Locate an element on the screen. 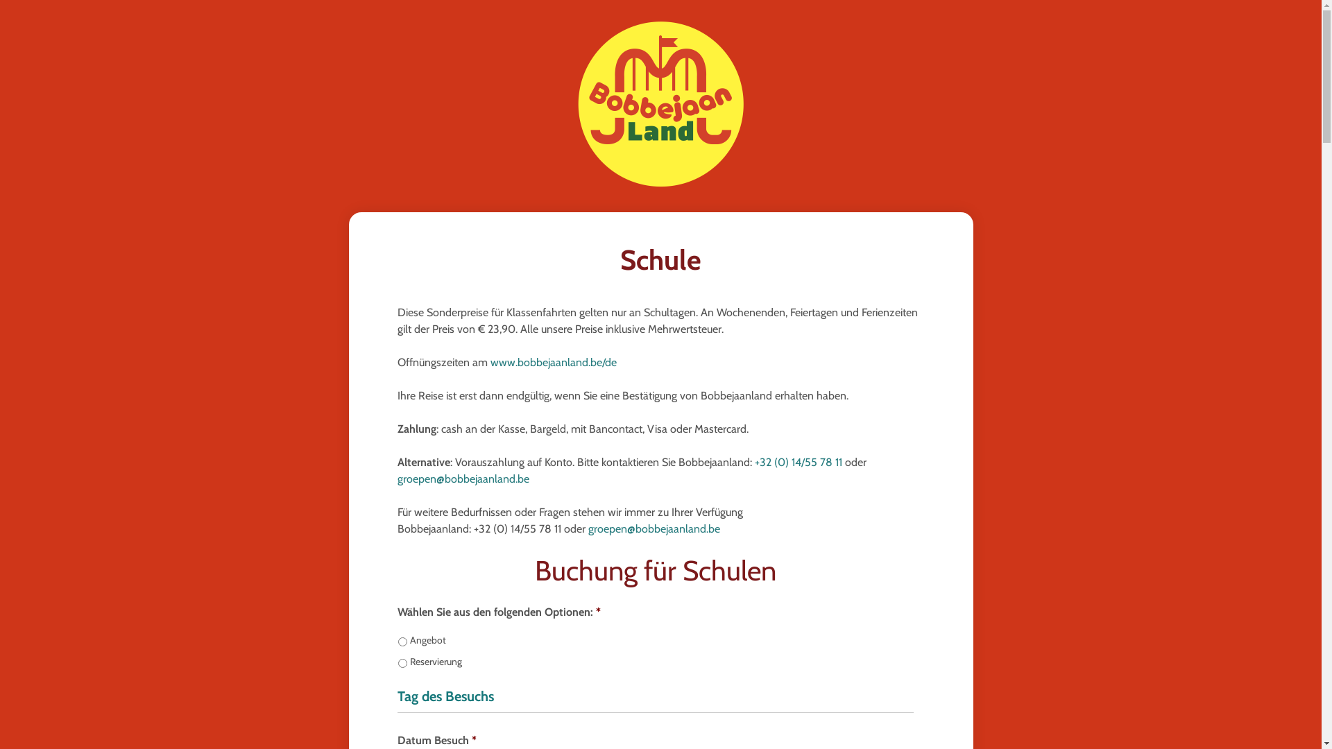 Image resolution: width=1332 pixels, height=749 pixels. groepen@bobbejaanland.be is located at coordinates (654, 528).